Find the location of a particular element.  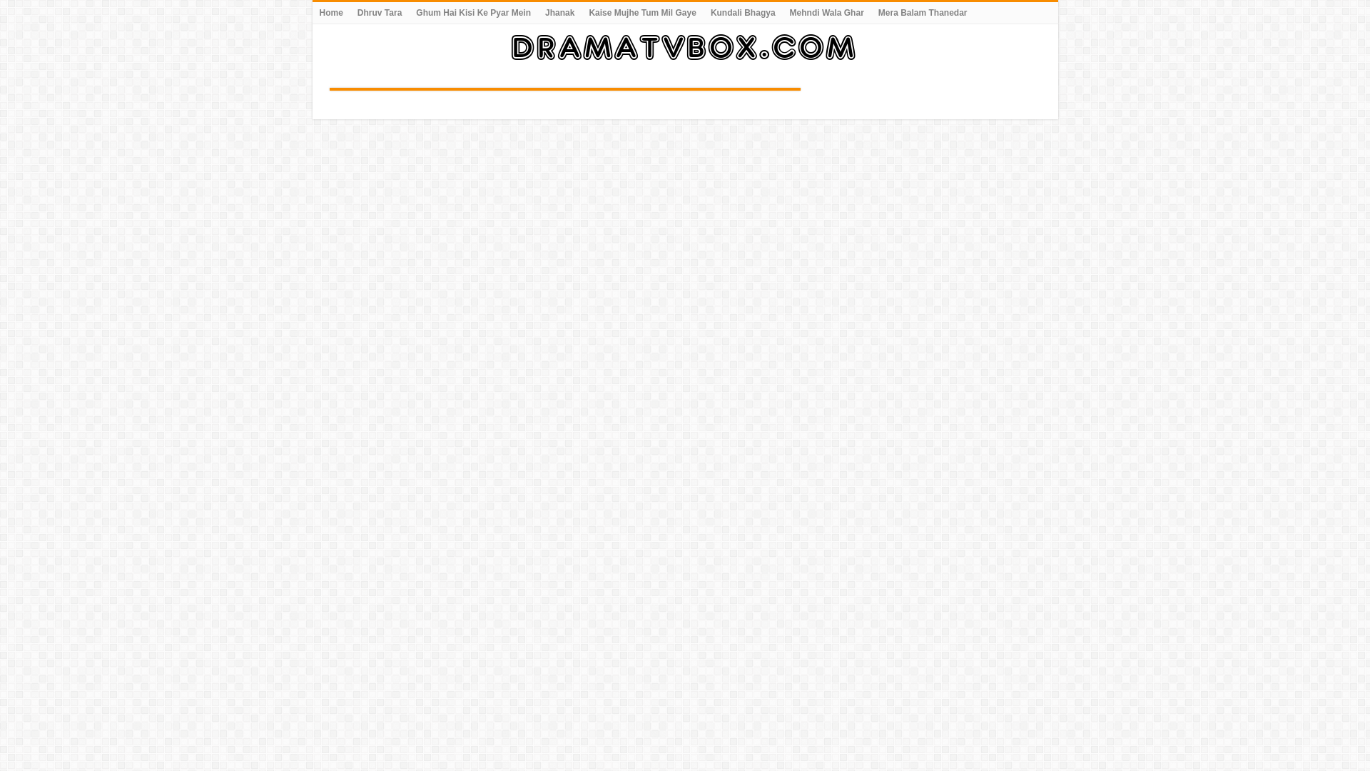

Mera Balam Thanedar is located at coordinates (923, 13).